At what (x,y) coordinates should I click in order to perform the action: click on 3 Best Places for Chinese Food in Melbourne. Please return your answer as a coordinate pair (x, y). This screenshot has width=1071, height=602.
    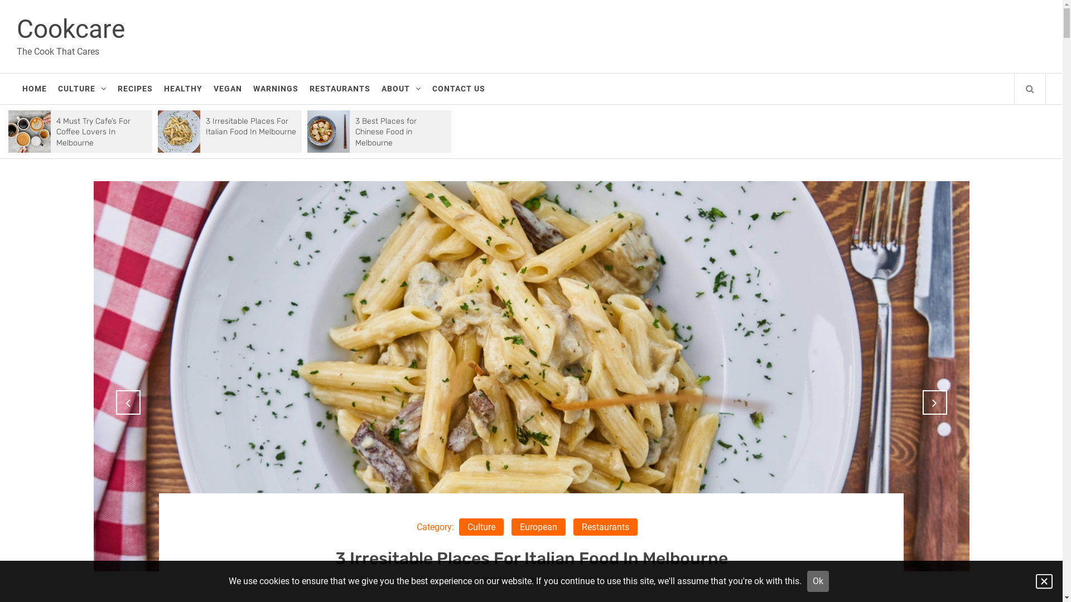
    Looking at the image, I should click on (386, 132).